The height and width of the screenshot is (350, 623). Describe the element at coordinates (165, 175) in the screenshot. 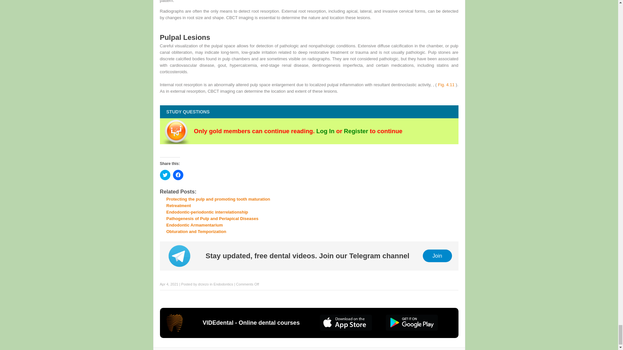

I see `Click to share on Twitter` at that location.